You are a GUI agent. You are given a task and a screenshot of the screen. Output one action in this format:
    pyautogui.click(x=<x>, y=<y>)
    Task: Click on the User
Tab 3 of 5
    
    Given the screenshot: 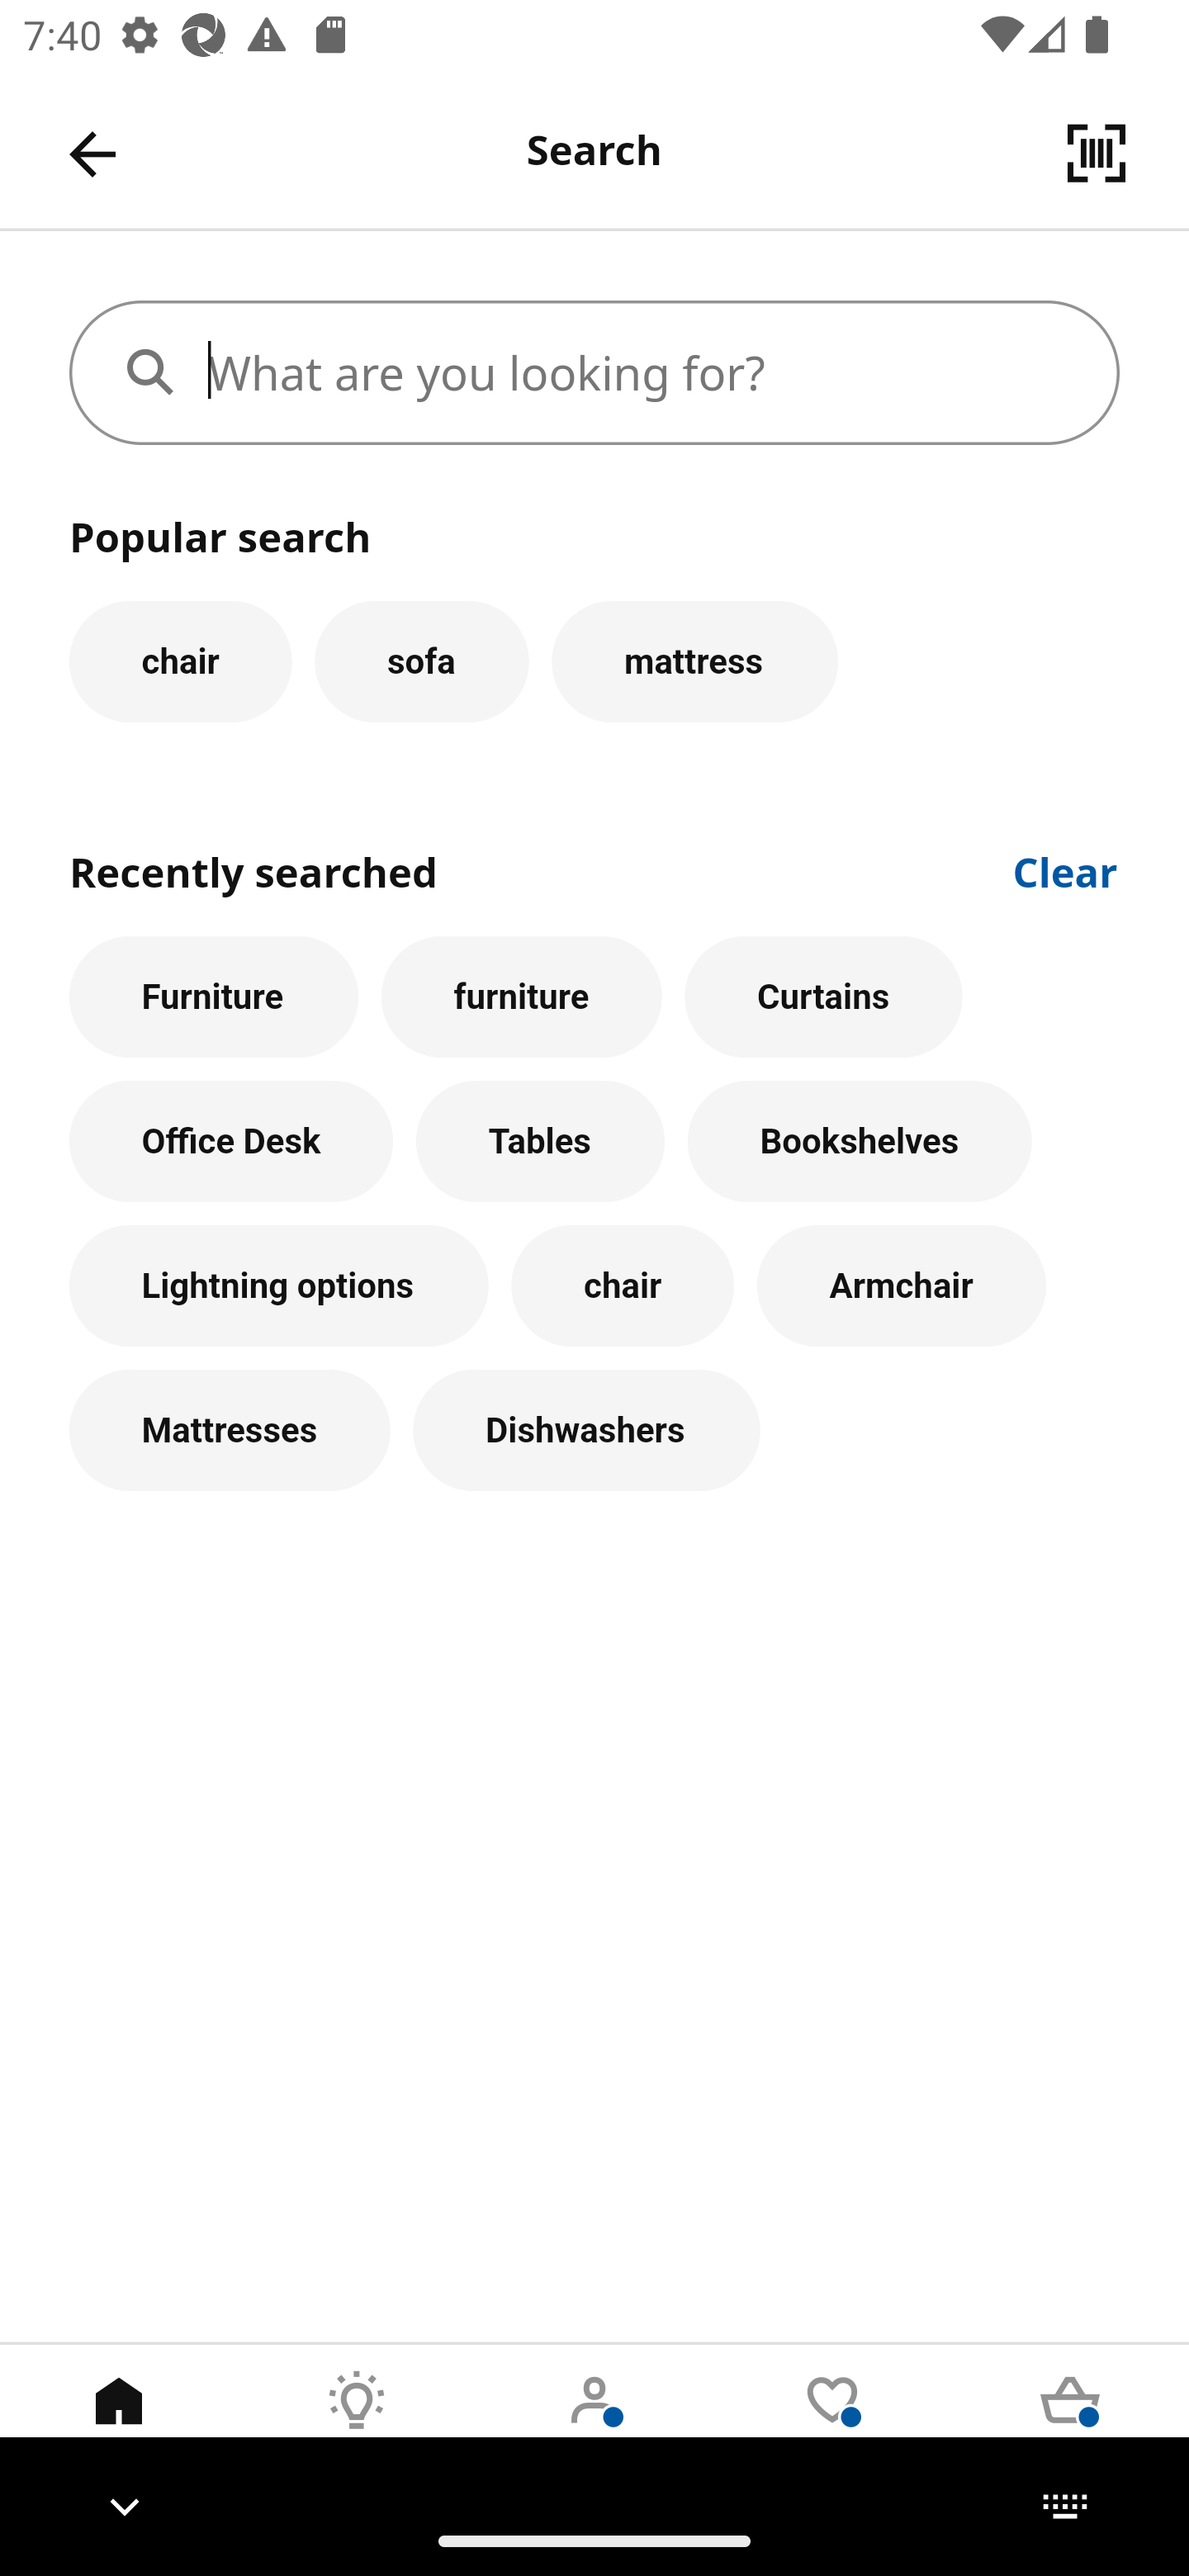 What is the action you would take?
    pyautogui.click(x=594, y=2425)
    